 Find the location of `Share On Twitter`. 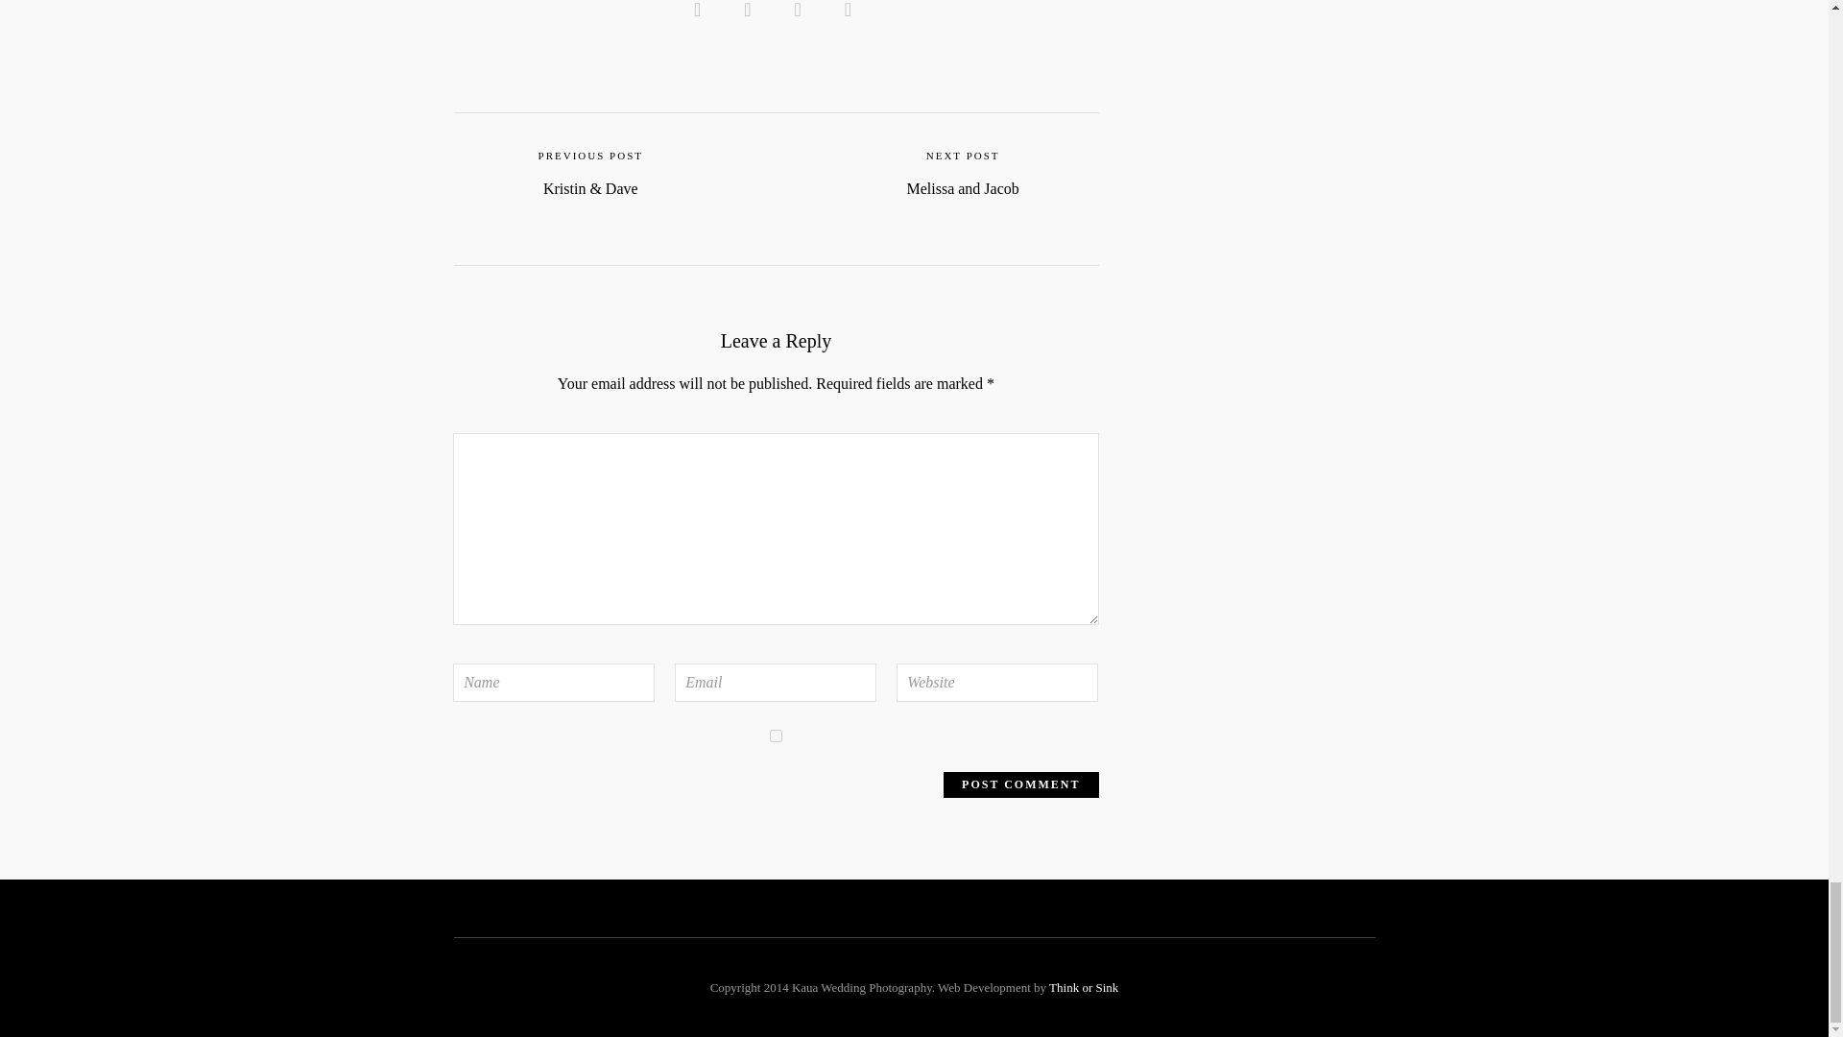

Share On Twitter is located at coordinates (751, 10).